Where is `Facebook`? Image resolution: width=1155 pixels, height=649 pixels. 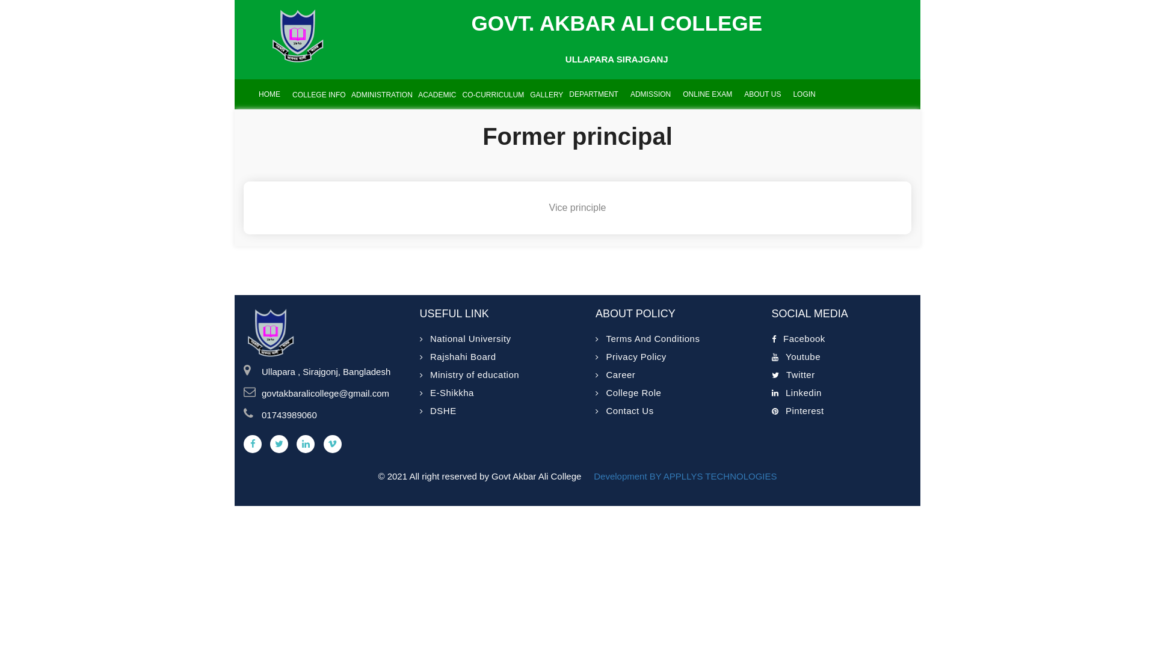 Facebook is located at coordinates (798, 339).